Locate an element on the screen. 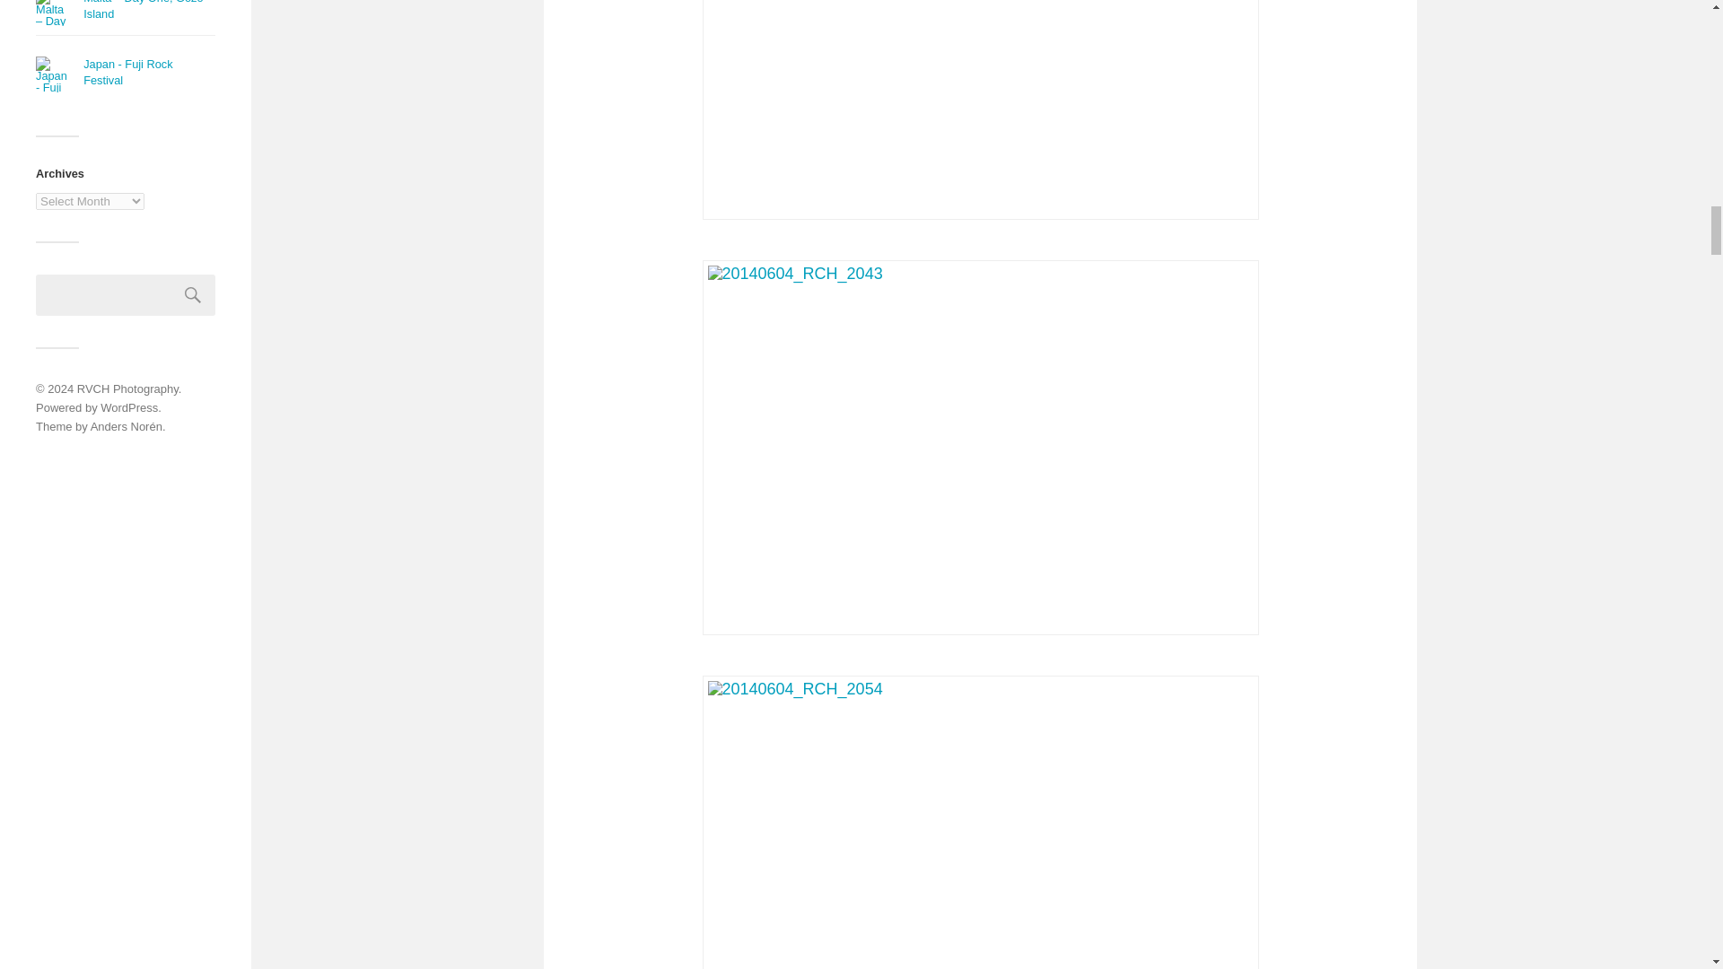 The height and width of the screenshot is (969, 1723). Search is located at coordinates (193, 294).